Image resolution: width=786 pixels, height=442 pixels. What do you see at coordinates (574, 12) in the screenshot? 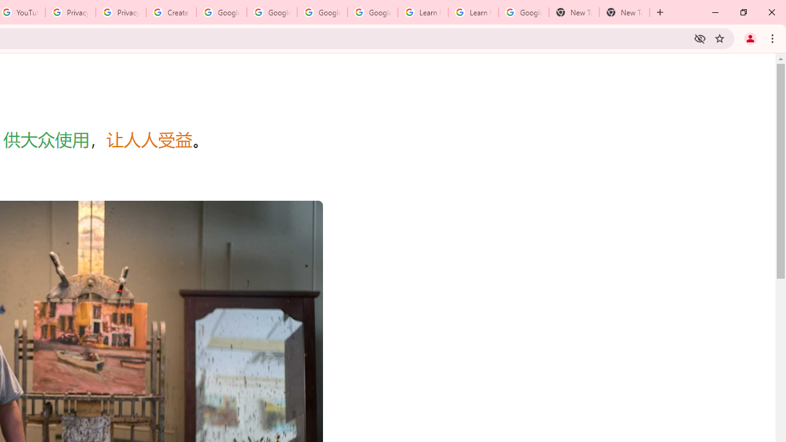
I see `New Tab` at bounding box center [574, 12].